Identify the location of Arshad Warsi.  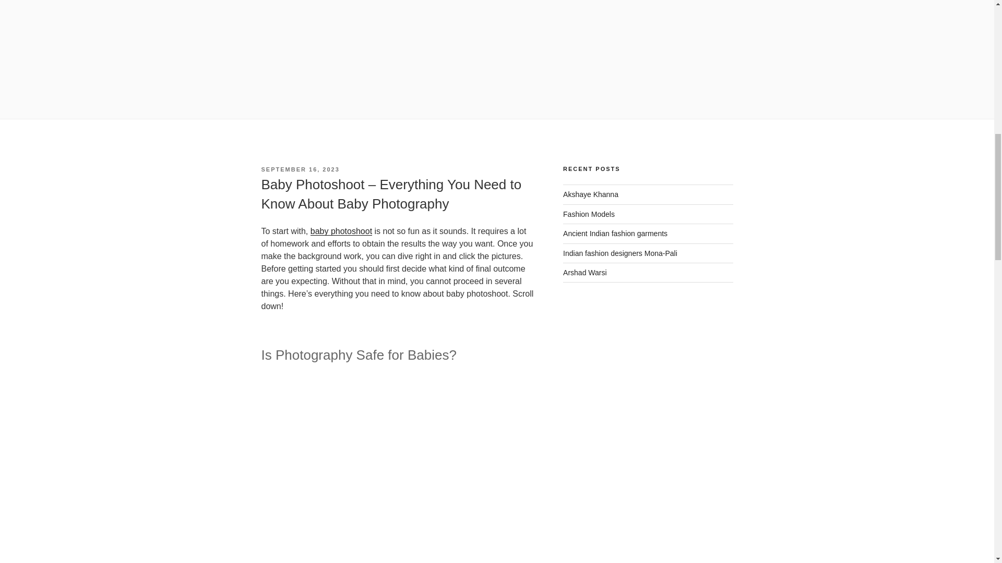
(585, 273).